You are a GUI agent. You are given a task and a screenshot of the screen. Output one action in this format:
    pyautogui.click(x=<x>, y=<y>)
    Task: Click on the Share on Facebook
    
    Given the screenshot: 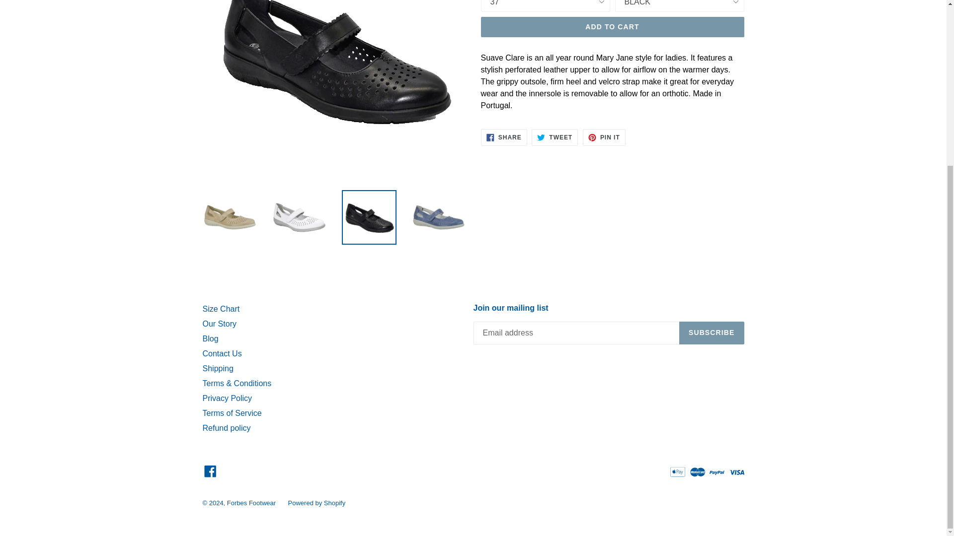 What is the action you would take?
    pyautogui.click(x=504, y=137)
    